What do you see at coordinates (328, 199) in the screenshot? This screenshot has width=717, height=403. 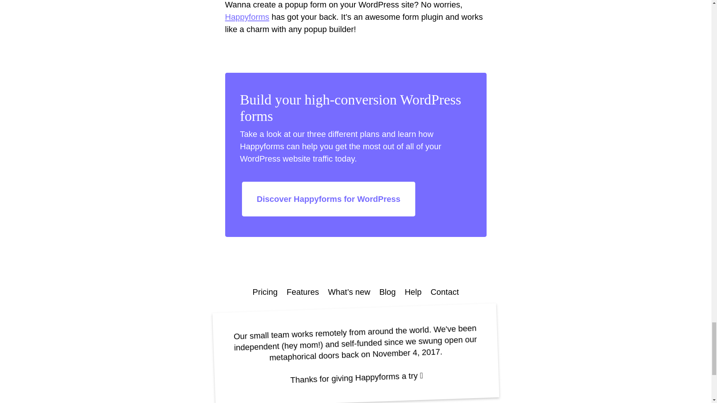 I see `Discover Happyforms for WordPress` at bounding box center [328, 199].